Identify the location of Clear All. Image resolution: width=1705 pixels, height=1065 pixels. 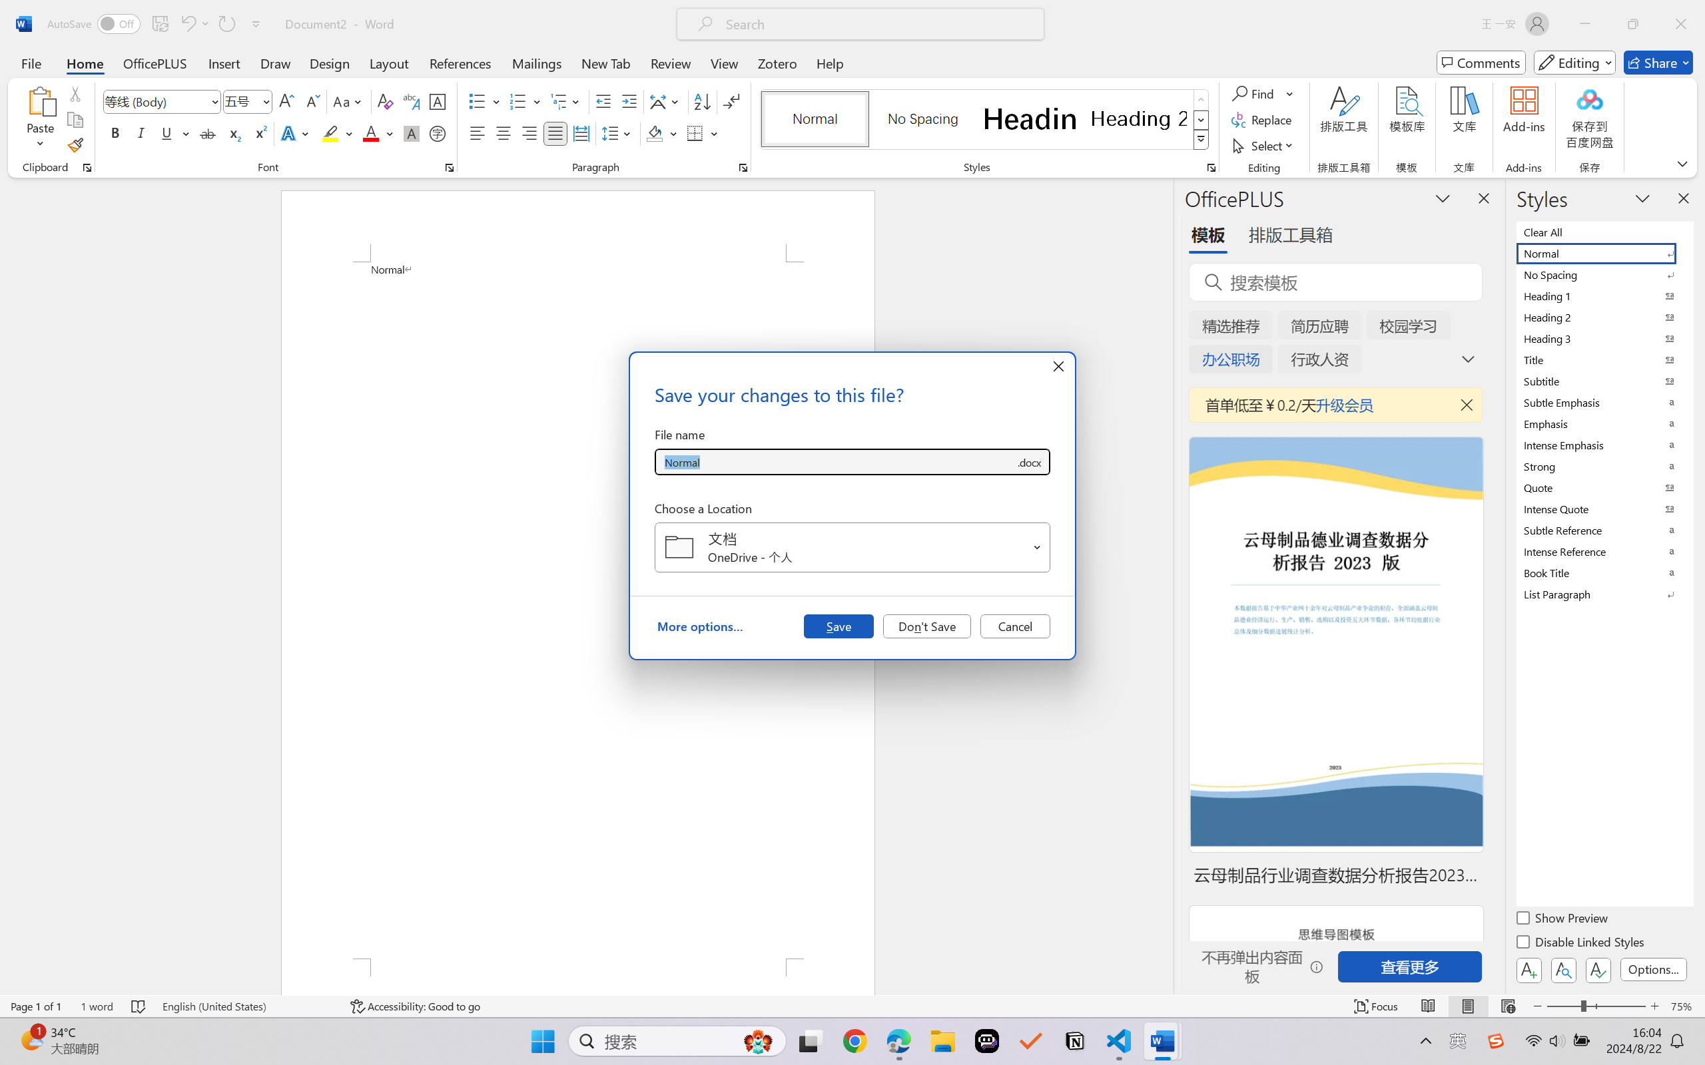
(1604, 232).